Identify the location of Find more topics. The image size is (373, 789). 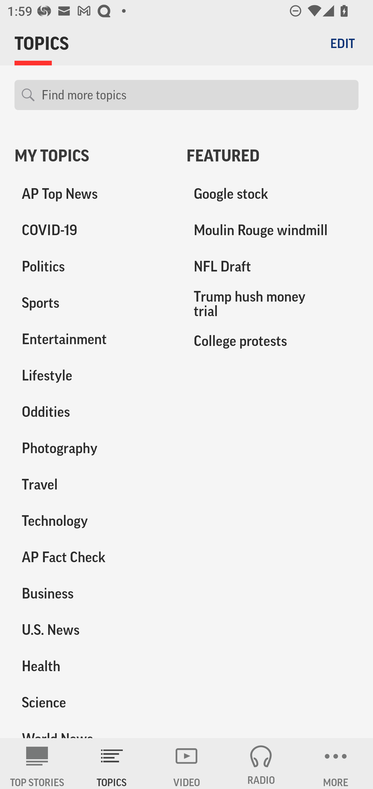
(196, 95).